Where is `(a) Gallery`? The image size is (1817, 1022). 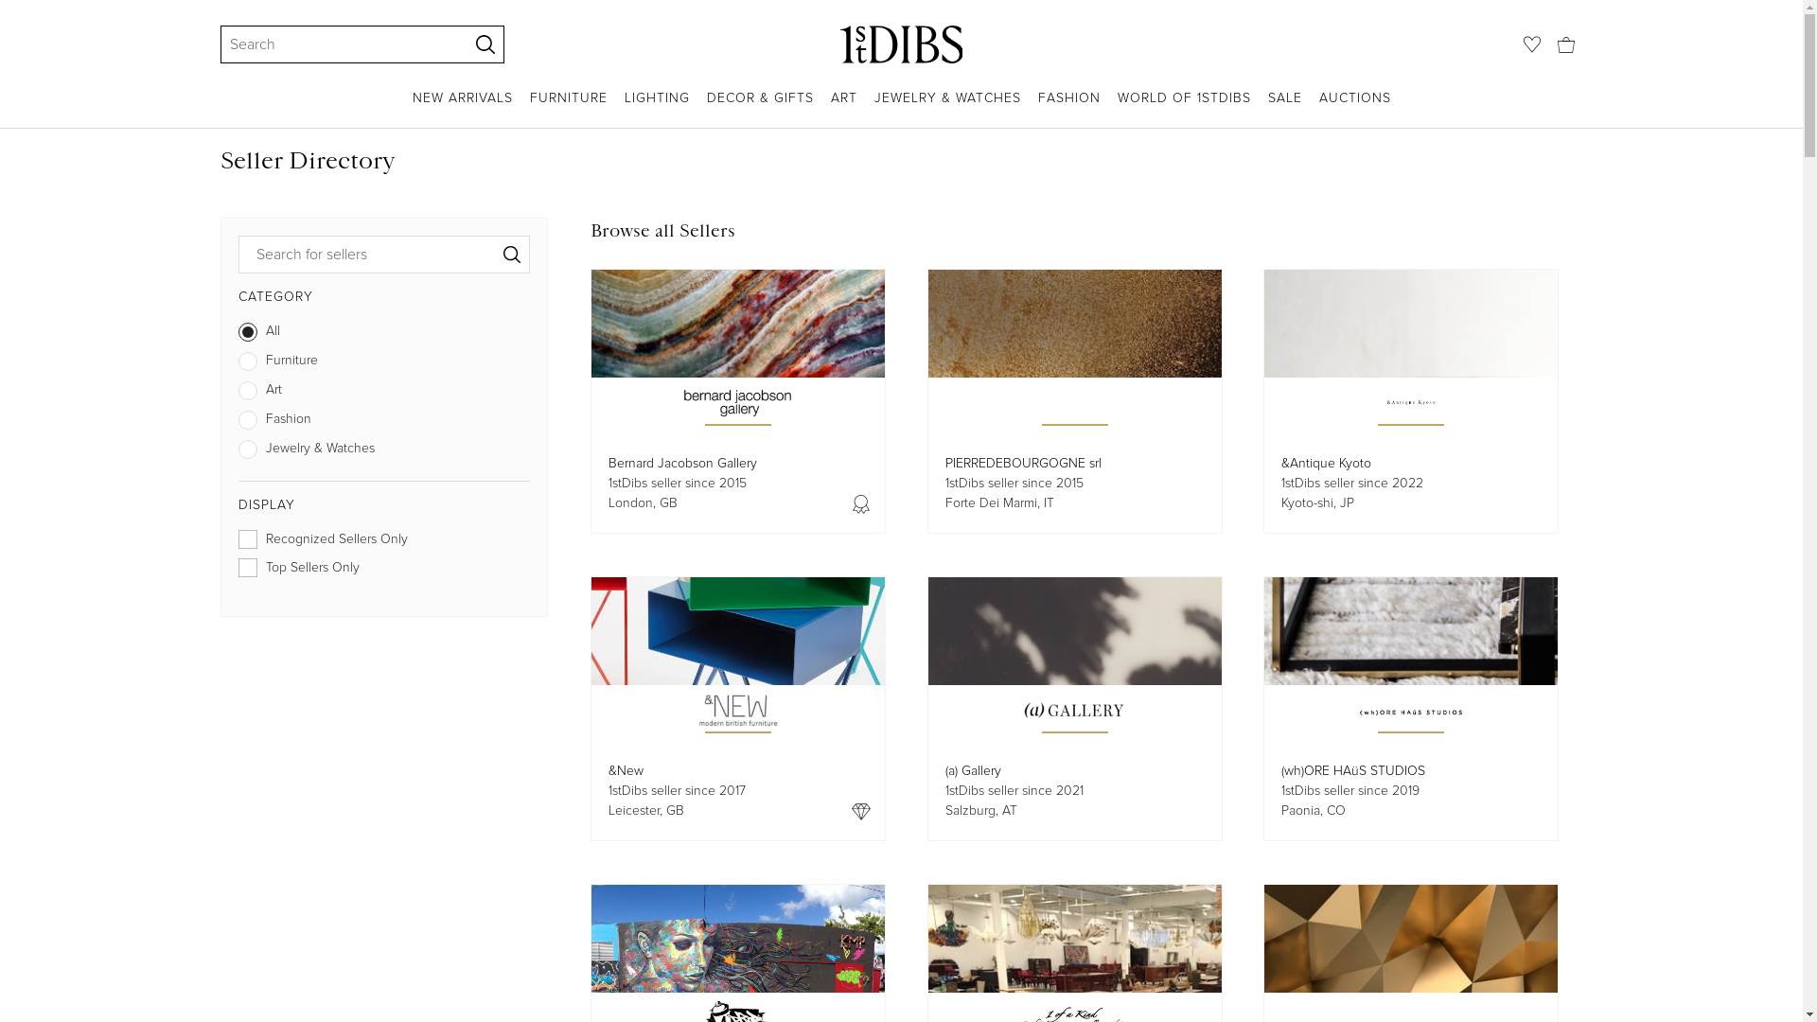 (a) Gallery is located at coordinates (973, 770).